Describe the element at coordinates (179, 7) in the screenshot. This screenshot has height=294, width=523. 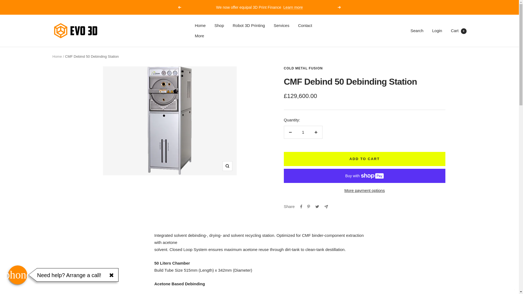
I see `Previous` at that location.